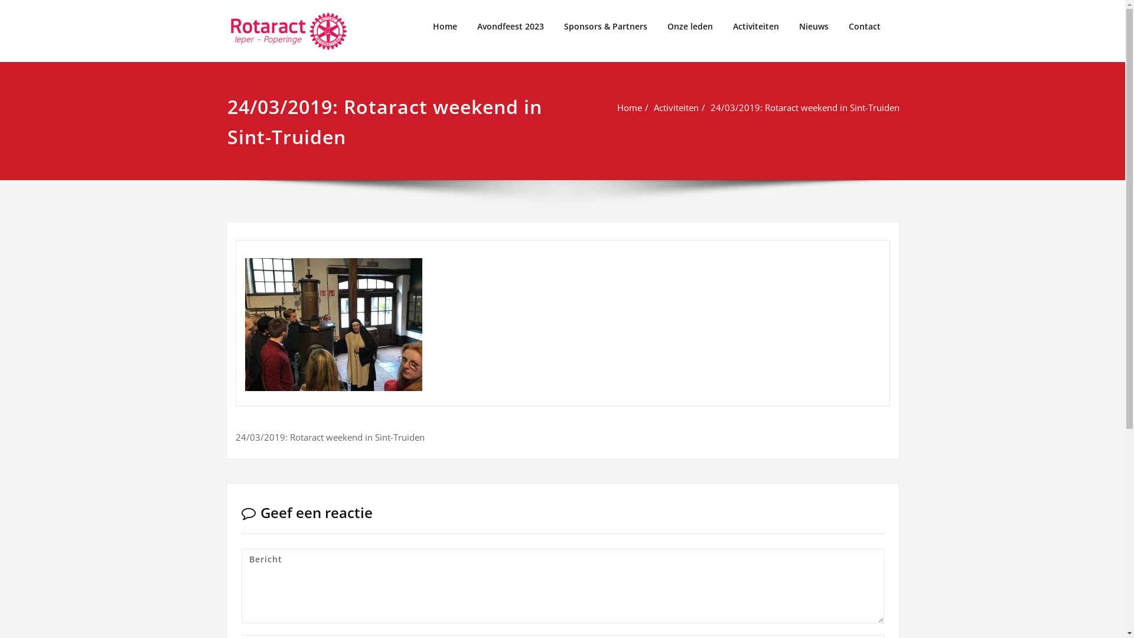  What do you see at coordinates (606, 27) in the screenshot?
I see `Sponsors & Partners` at bounding box center [606, 27].